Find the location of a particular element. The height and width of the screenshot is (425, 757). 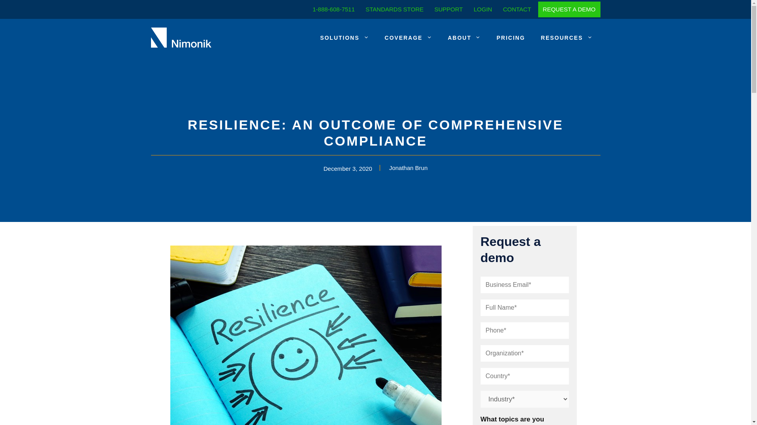

SOLUTIONS is located at coordinates (345, 37).